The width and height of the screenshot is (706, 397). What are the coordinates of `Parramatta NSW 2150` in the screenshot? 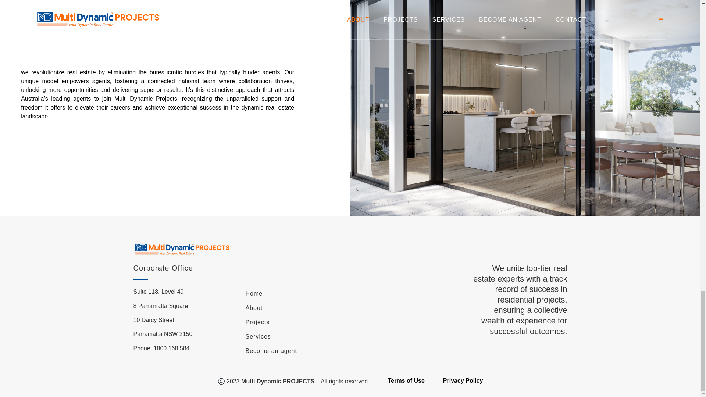 It's located at (163, 334).